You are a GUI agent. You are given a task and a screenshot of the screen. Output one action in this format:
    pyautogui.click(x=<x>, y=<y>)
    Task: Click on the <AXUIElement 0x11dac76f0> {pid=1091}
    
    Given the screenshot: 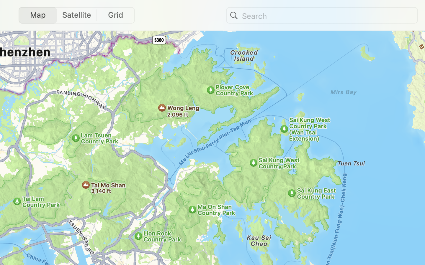 What is the action you would take?
    pyautogui.click(x=76, y=15)
    